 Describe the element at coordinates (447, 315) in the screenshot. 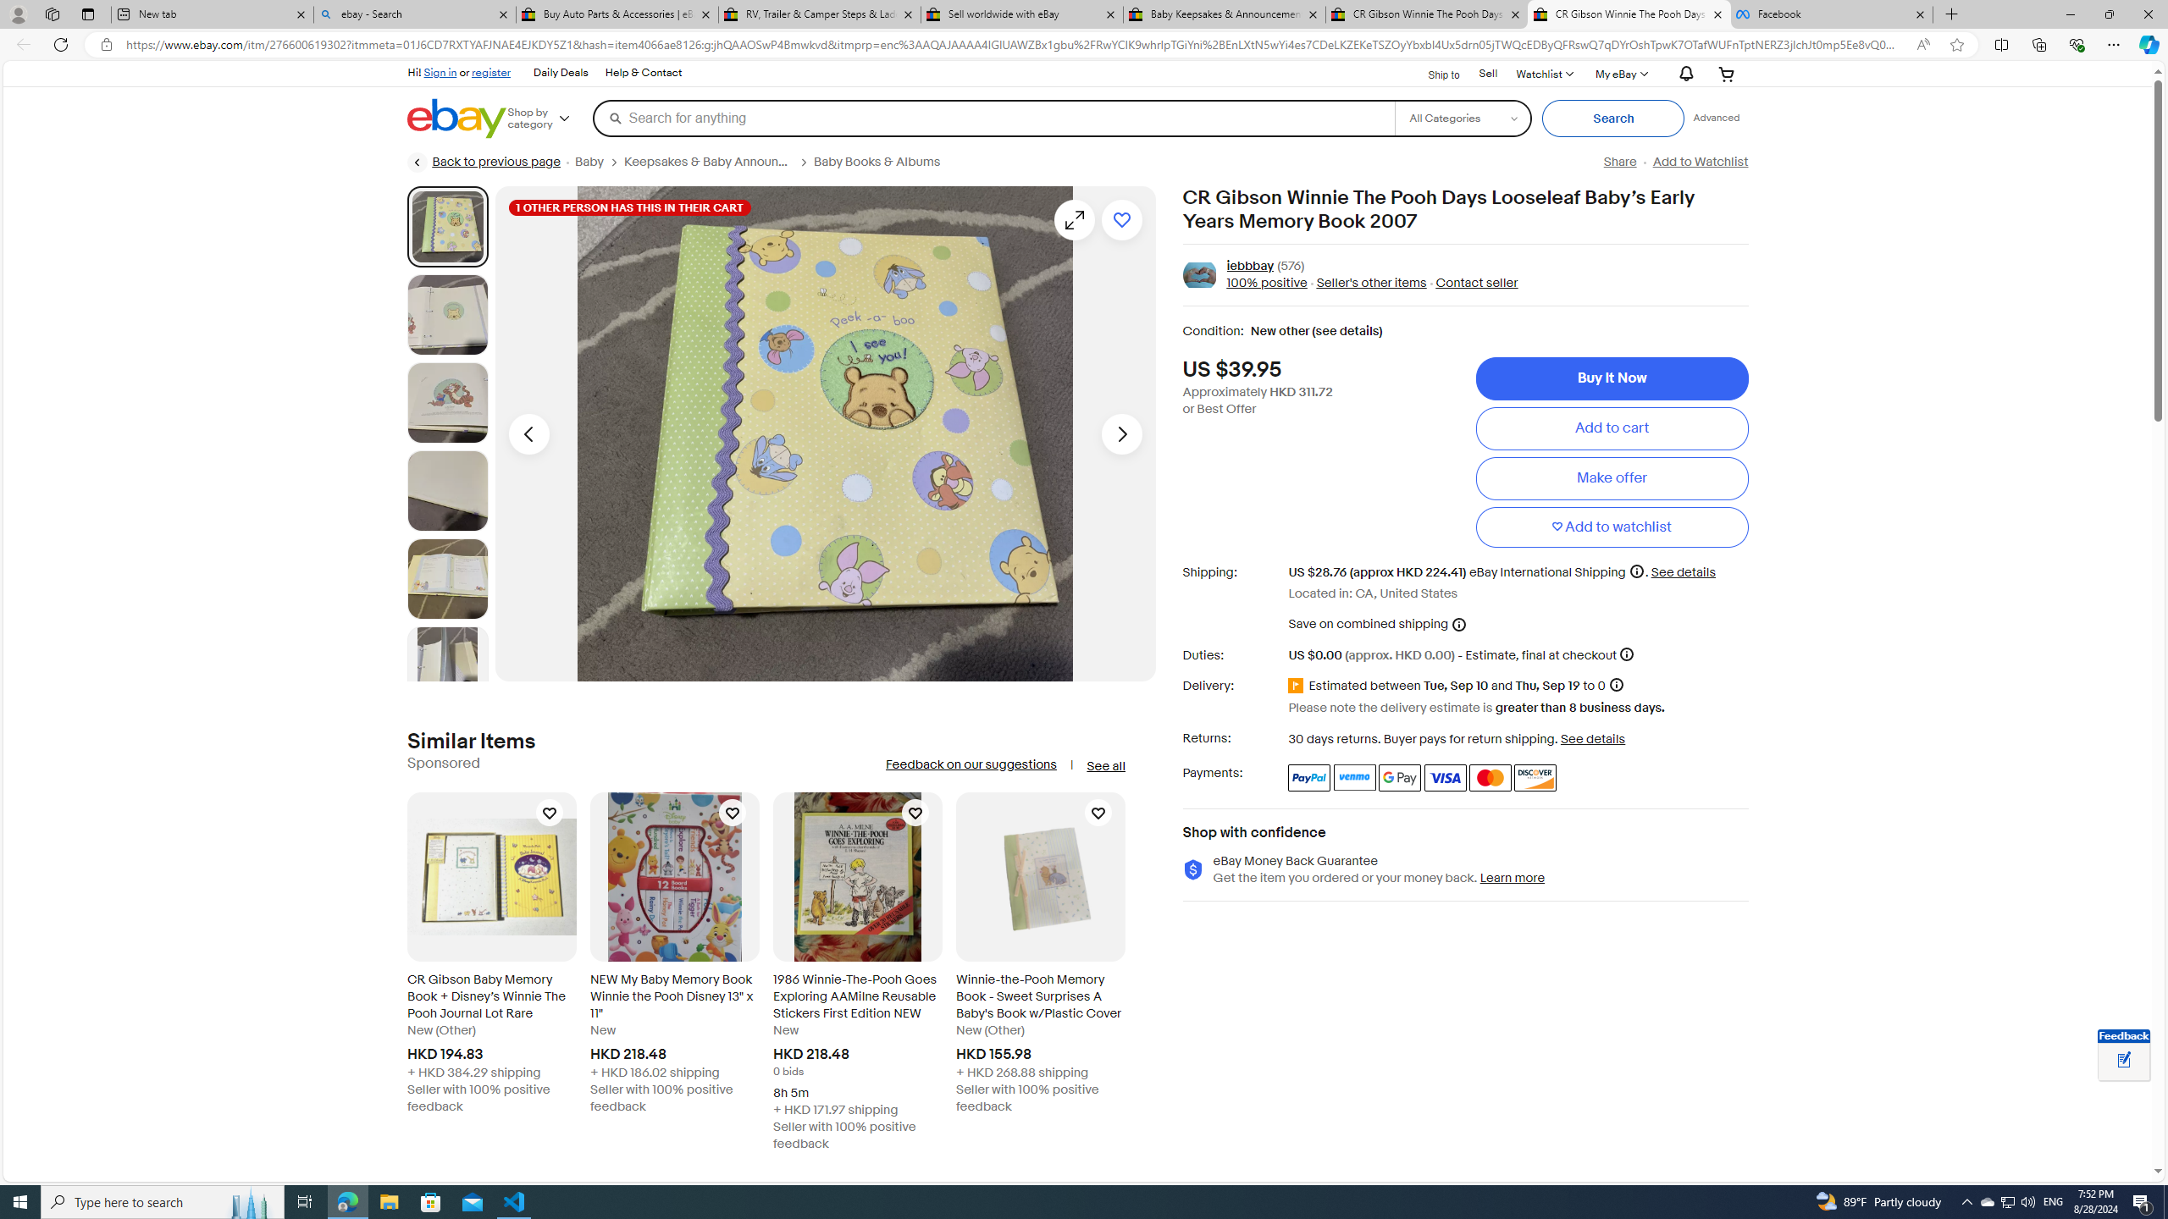

I see `Picture 2 of 22` at that location.